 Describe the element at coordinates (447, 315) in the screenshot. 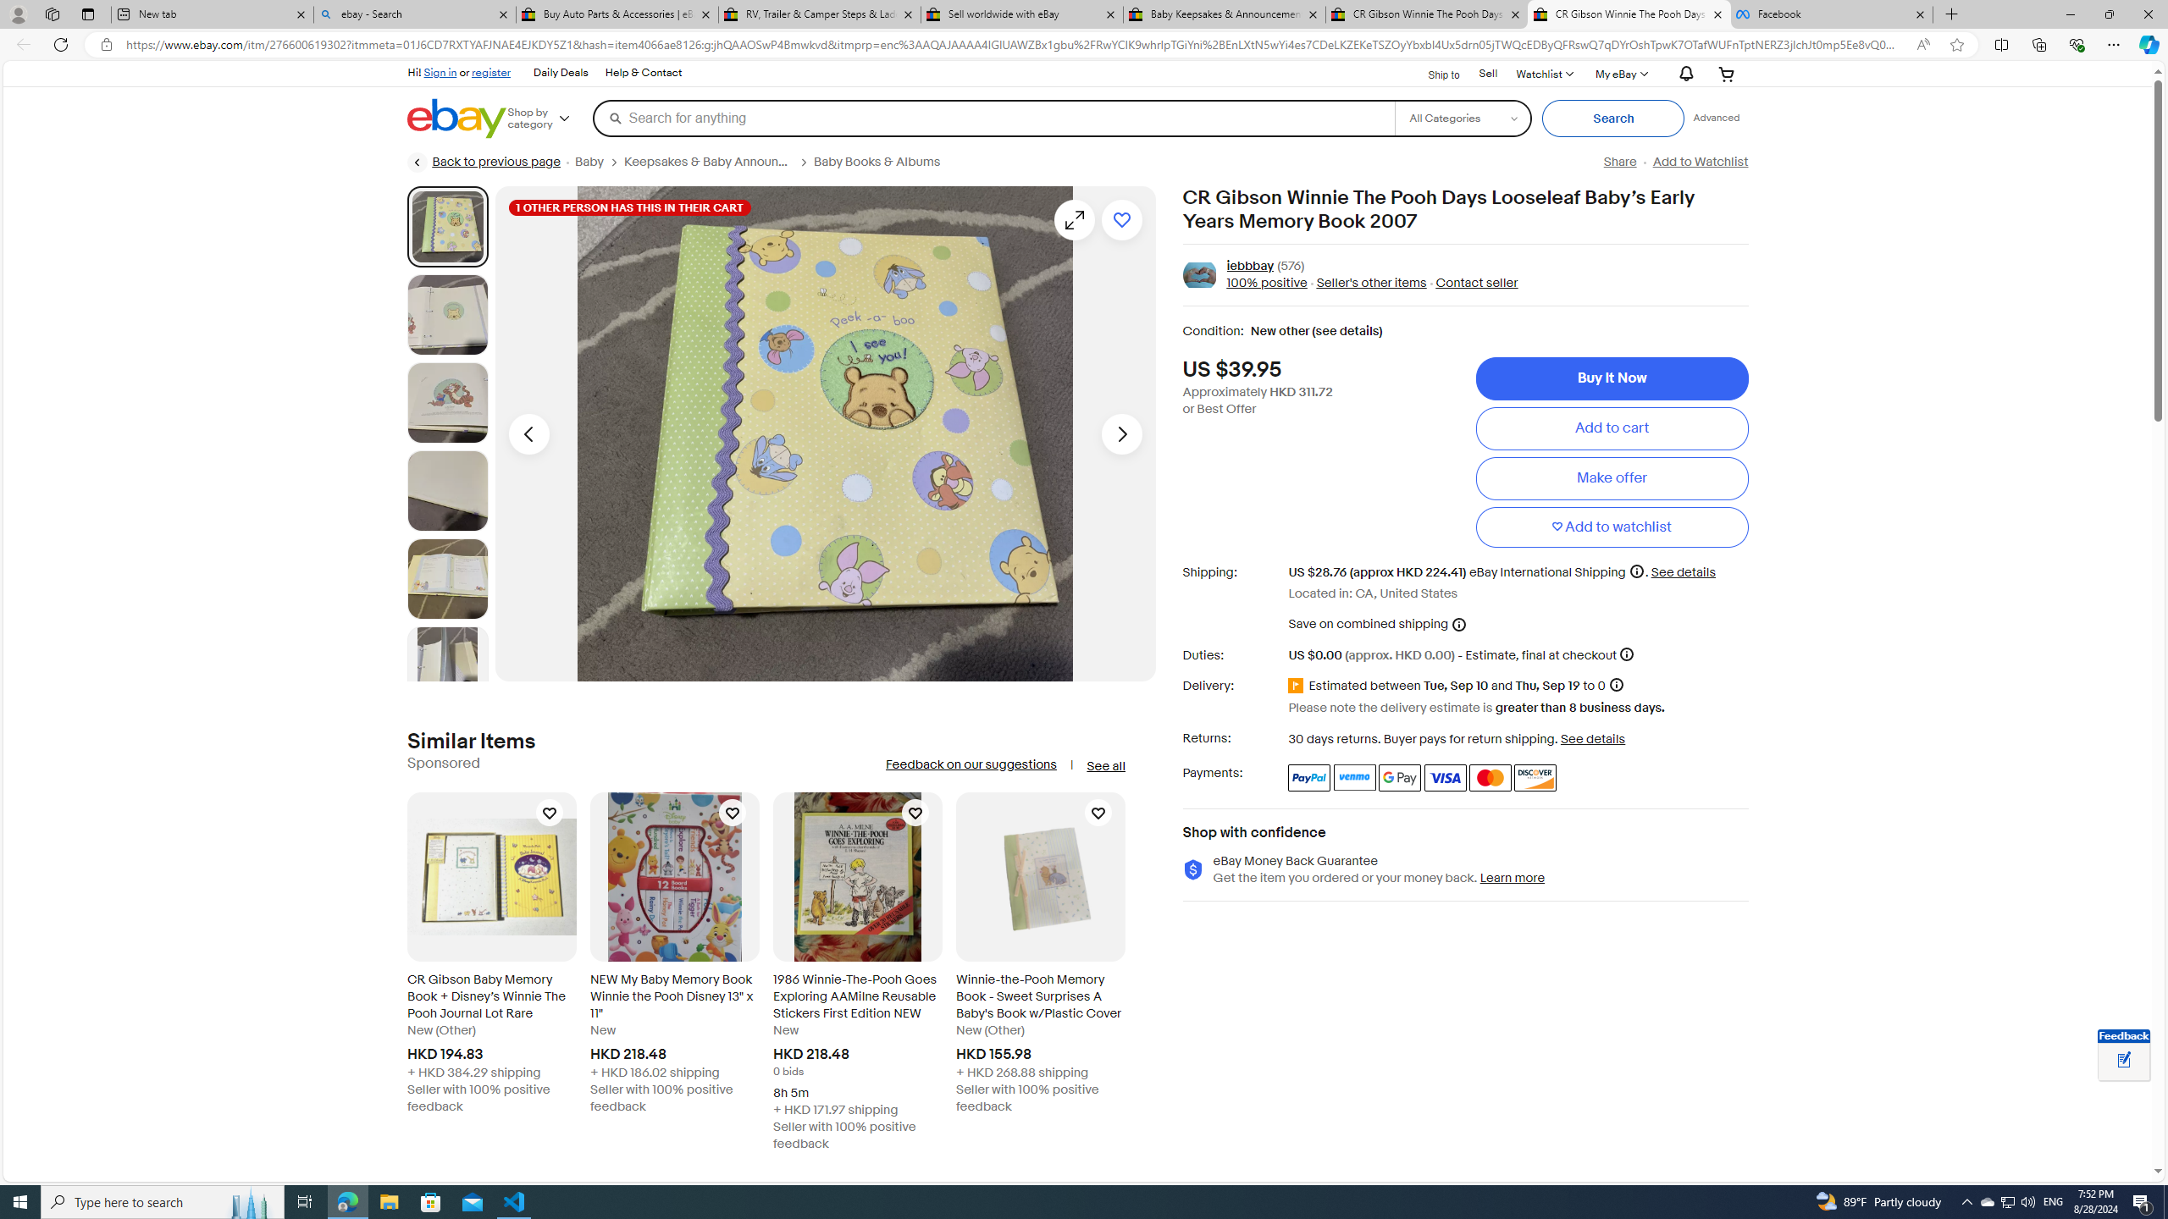

I see `Picture 2 of 22` at that location.